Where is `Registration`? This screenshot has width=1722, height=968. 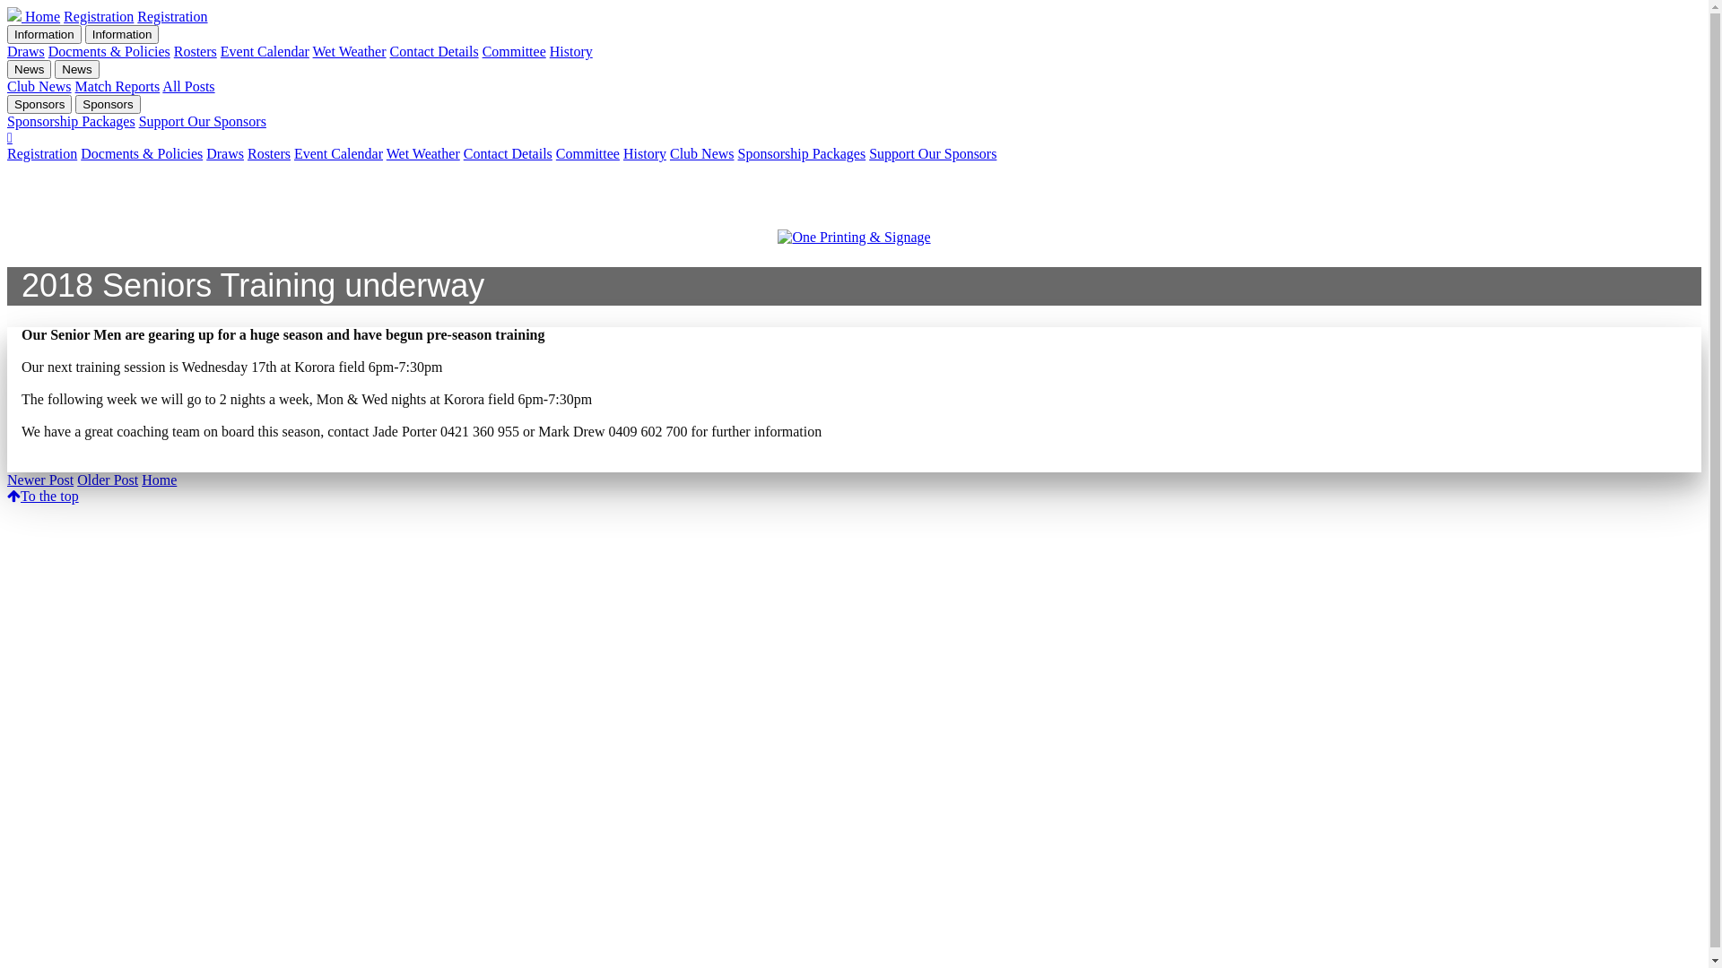 Registration is located at coordinates (172, 16).